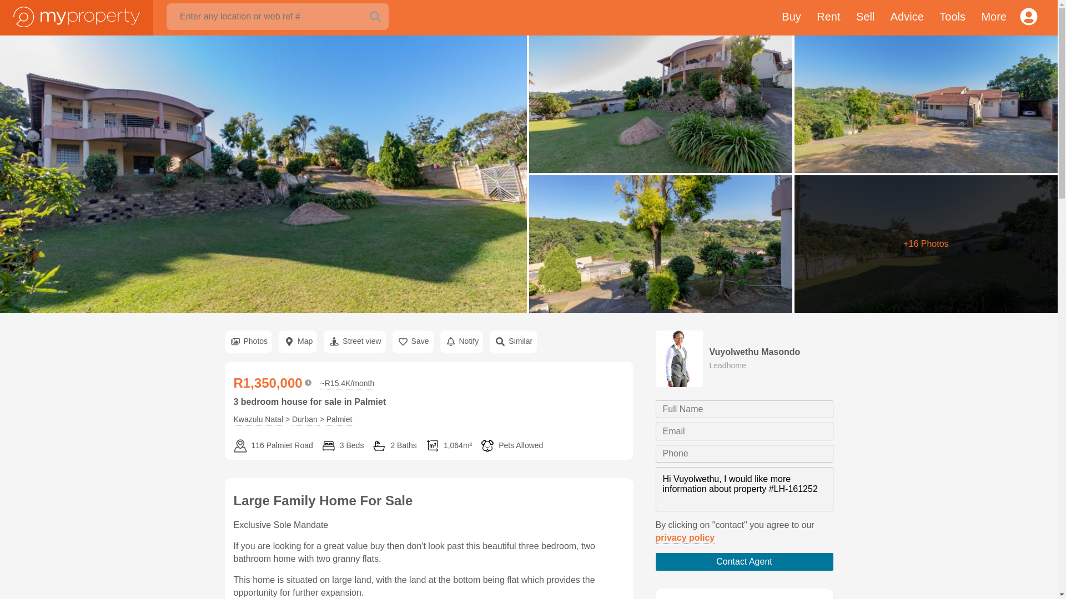 Image resolution: width=1066 pixels, height=599 pixels. I want to click on Houses and Properties for sale and rent in South Africa, so click(77, 16).